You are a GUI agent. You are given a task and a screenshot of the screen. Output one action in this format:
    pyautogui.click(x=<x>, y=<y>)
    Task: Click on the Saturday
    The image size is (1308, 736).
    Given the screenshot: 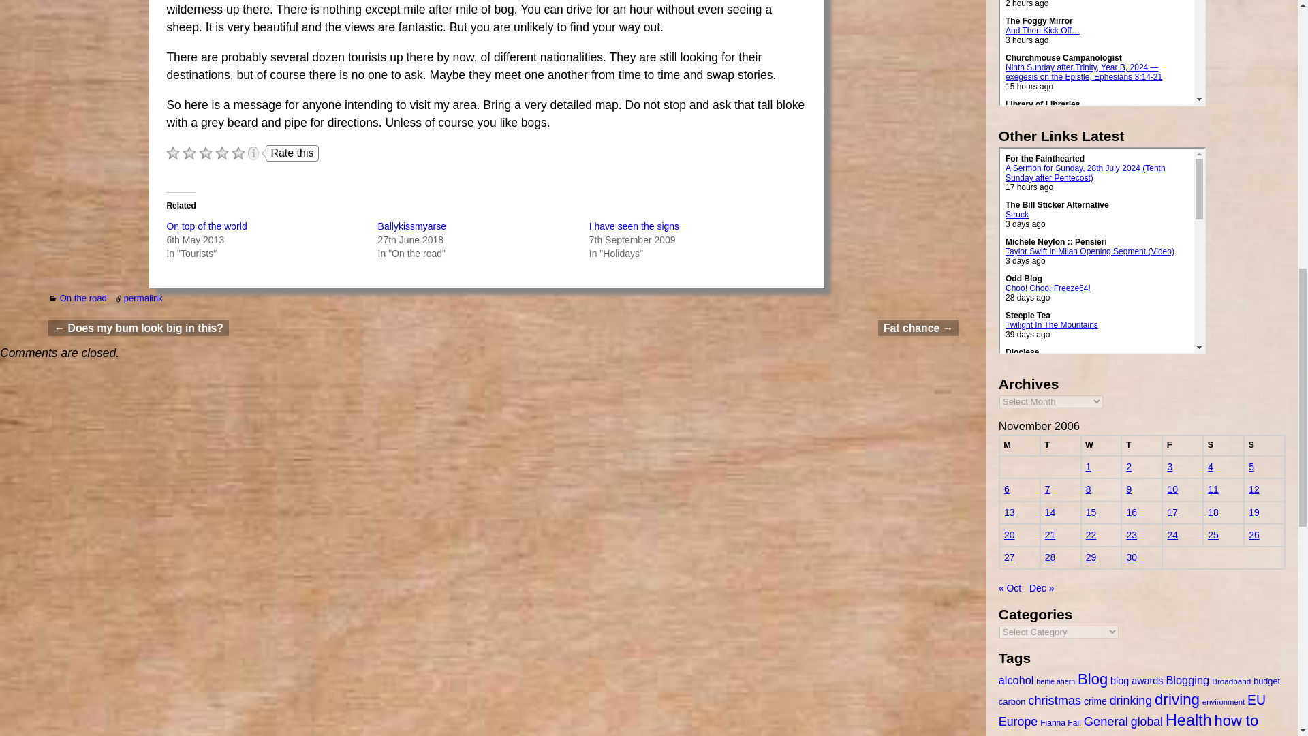 What is the action you would take?
    pyautogui.click(x=1224, y=446)
    